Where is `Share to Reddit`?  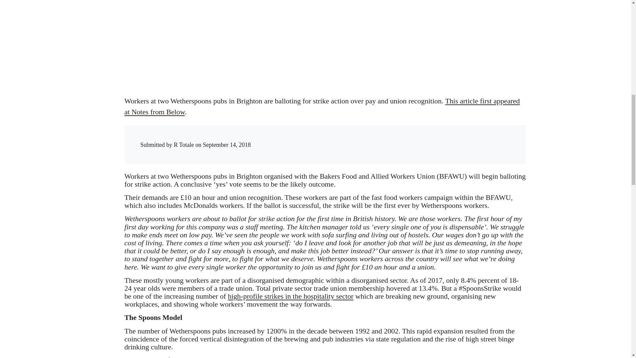 Share to Reddit is located at coordinates (426, 139).